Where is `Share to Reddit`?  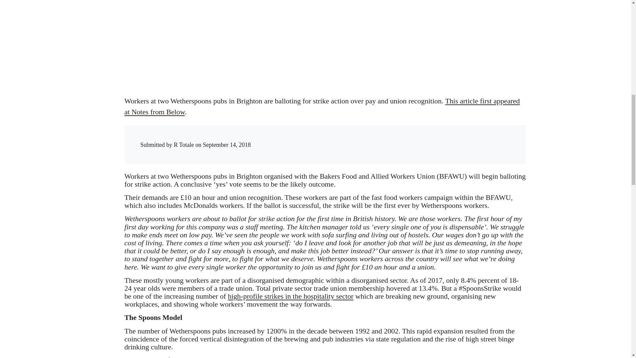 Share to Reddit is located at coordinates (426, 139).